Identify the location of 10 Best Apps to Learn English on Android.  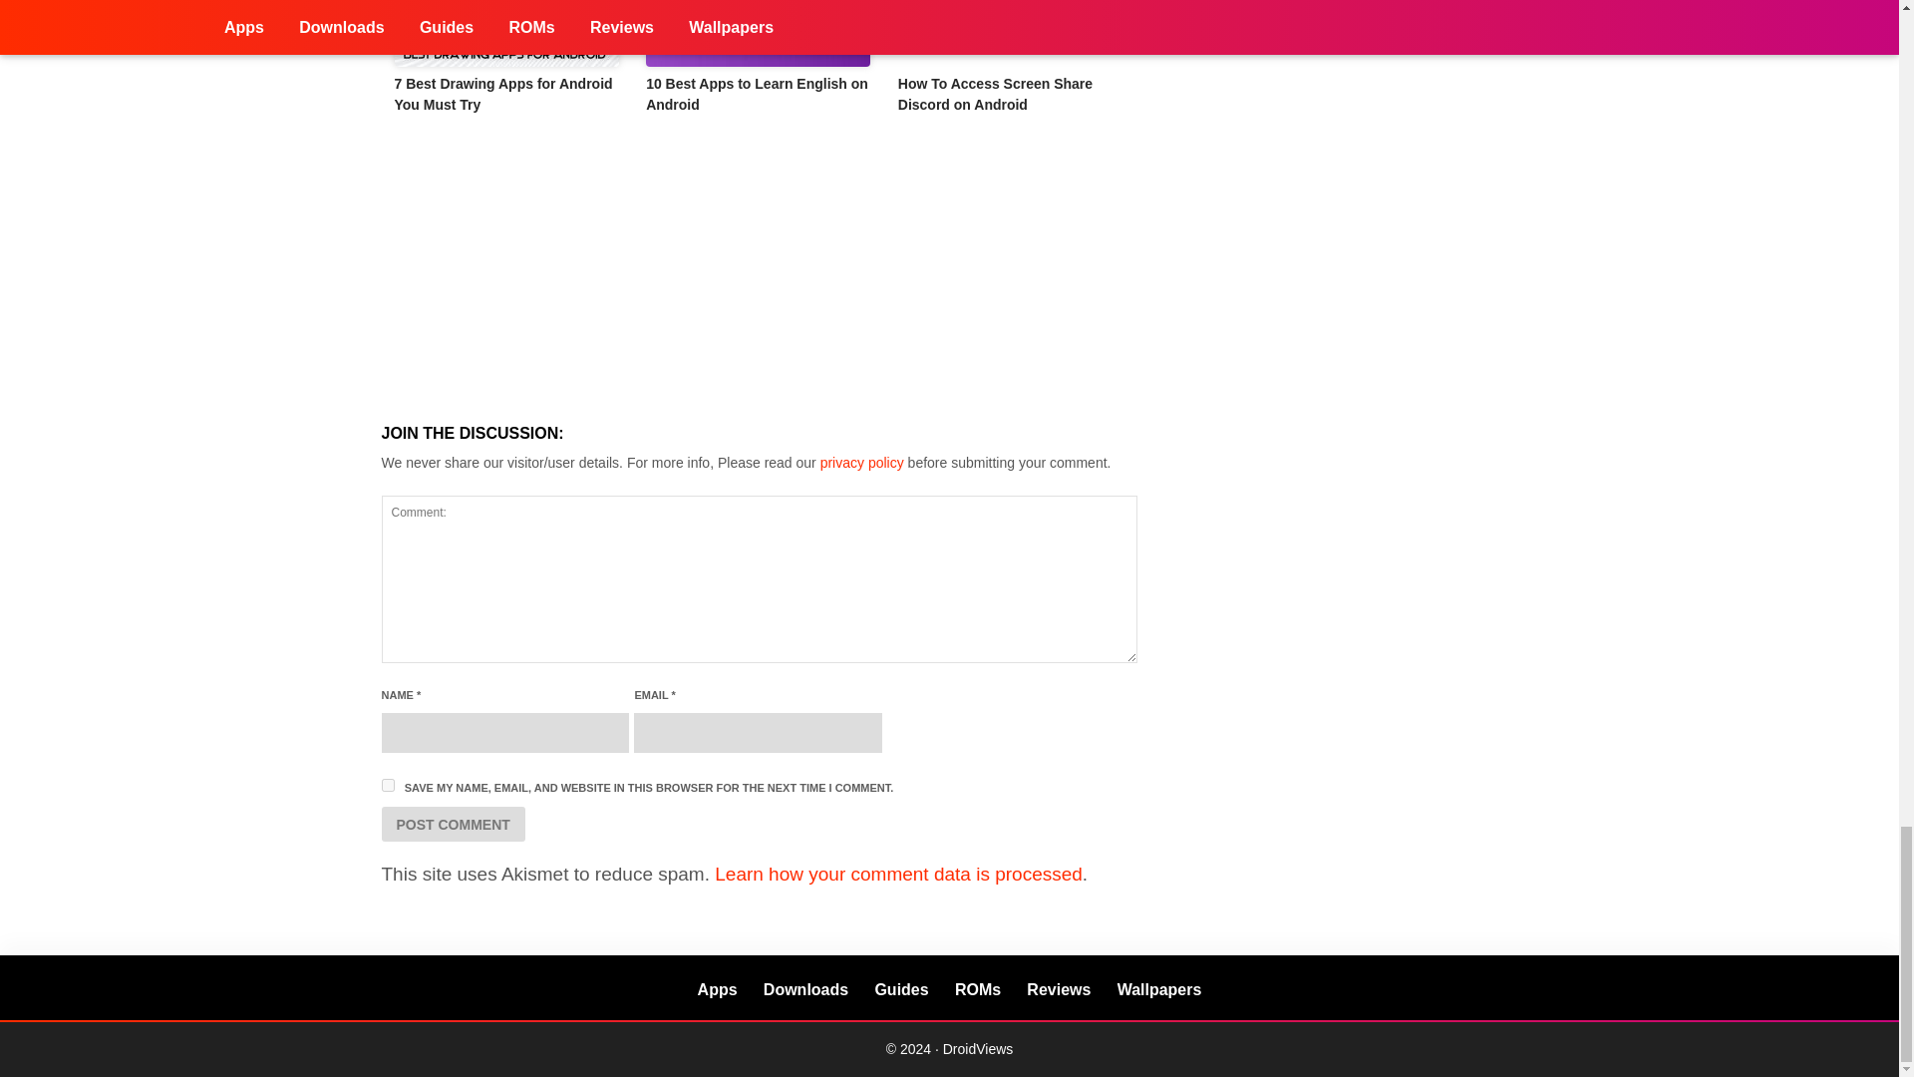
(758, 94).